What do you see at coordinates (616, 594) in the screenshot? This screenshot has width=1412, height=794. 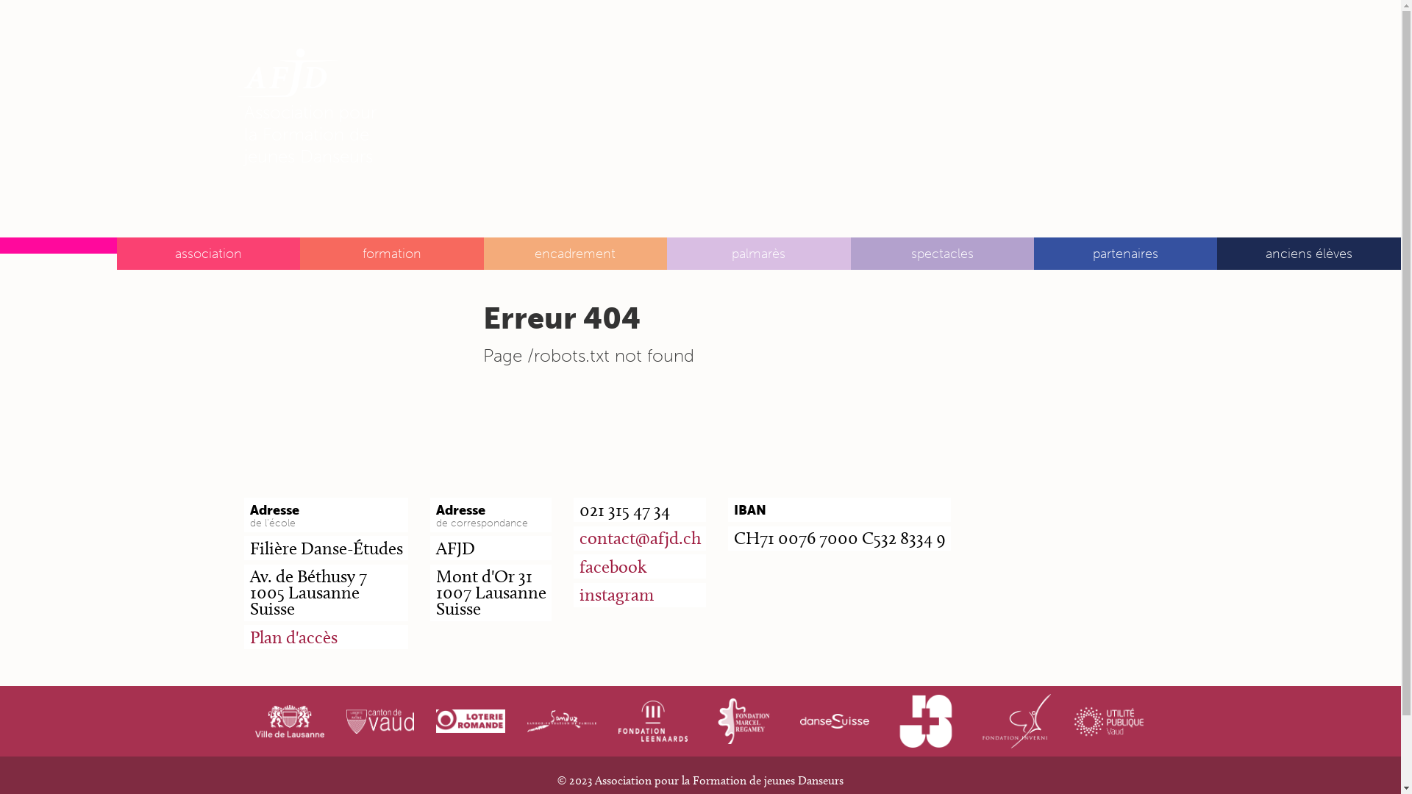 I see `instagram` at bounding box center [616, 594].